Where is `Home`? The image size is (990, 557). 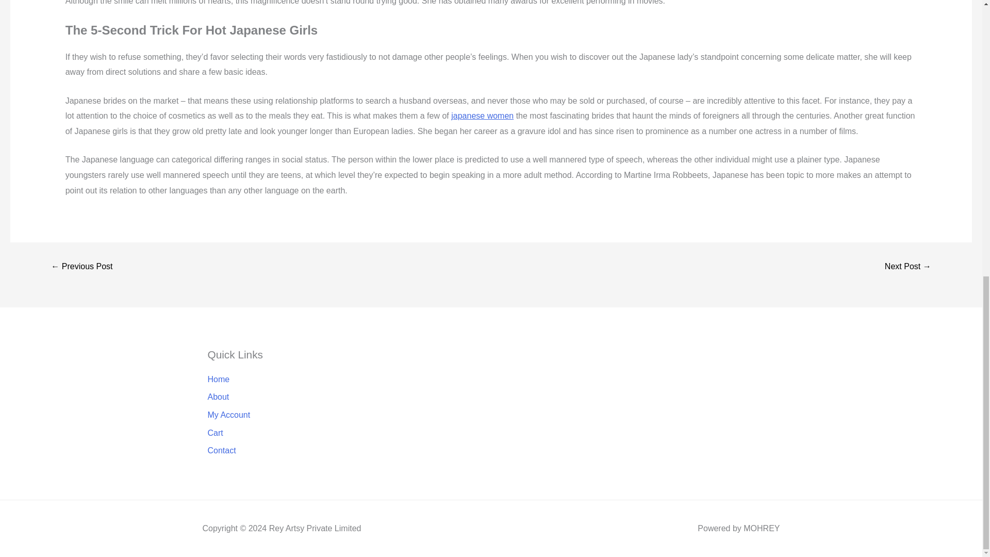
Home is located at coordinates (270, 380).